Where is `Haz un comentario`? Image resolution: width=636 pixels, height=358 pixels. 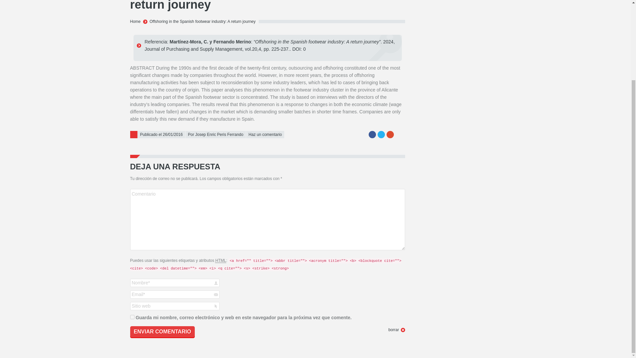 Haz un comentario is located at coordinates (265, 135).